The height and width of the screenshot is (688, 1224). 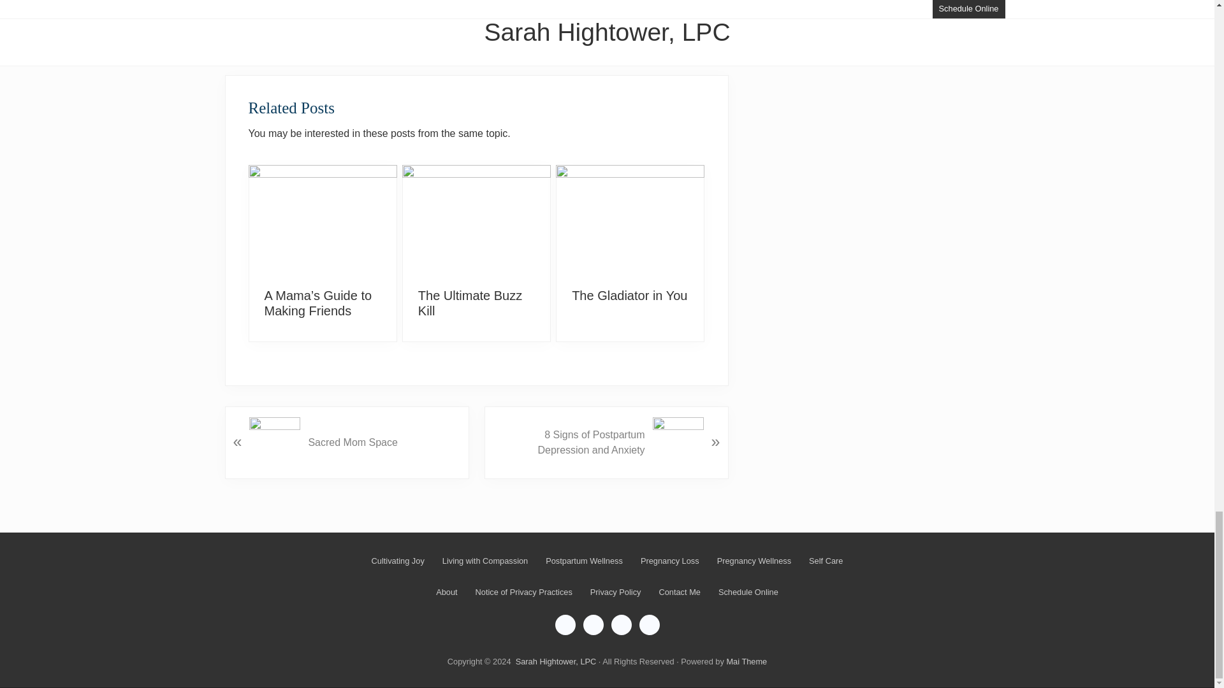 What do you see at coordinates (630, 220) in the screenshot?
I see `The Gladiator in You` at bounding box center [630, 220].